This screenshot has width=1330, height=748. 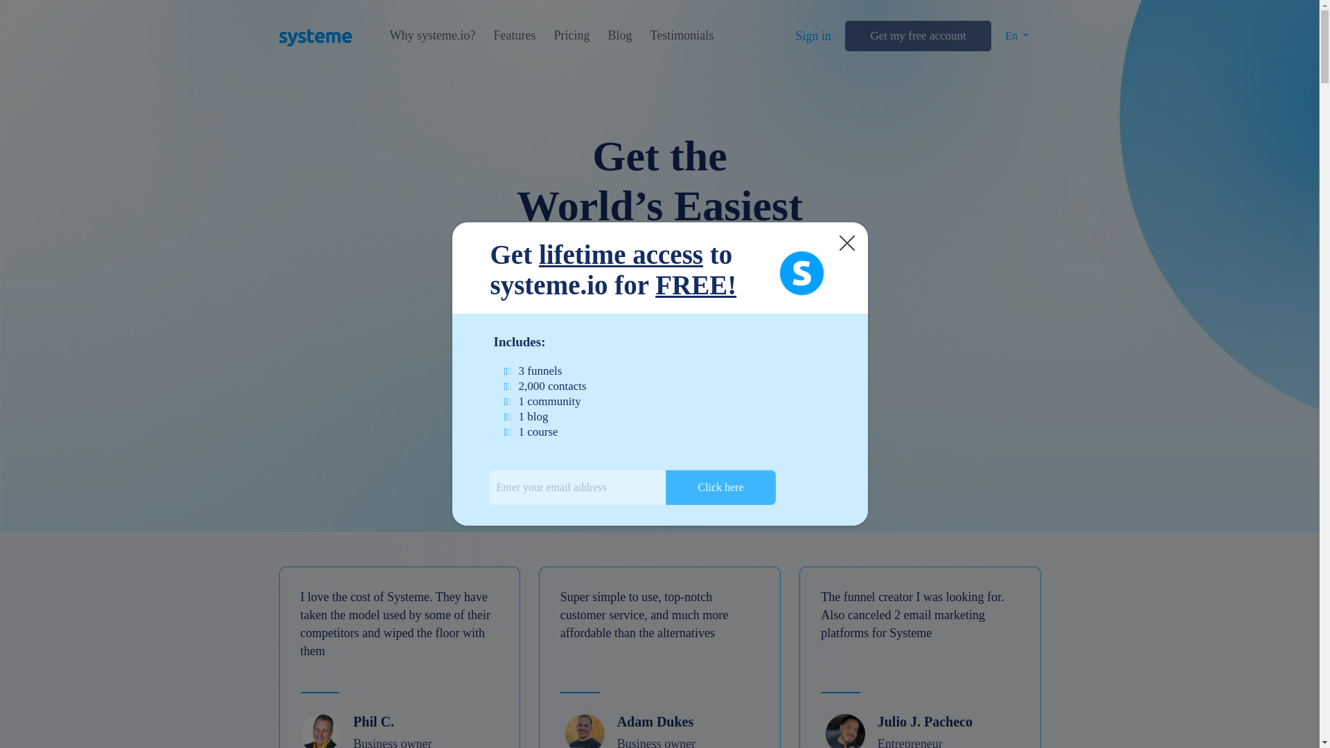 What do you see at coordinates (619, 35) in the screenshot?
I see `Blog` at bounding box center [619, 35].